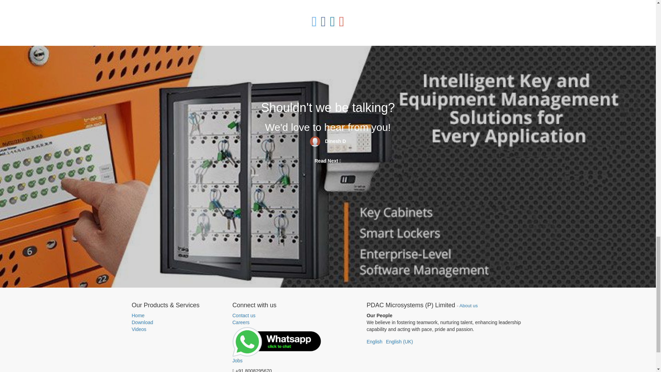  Describe the element at coordinates (277, 316) in the screenshot. I see `Contact us` at that location.